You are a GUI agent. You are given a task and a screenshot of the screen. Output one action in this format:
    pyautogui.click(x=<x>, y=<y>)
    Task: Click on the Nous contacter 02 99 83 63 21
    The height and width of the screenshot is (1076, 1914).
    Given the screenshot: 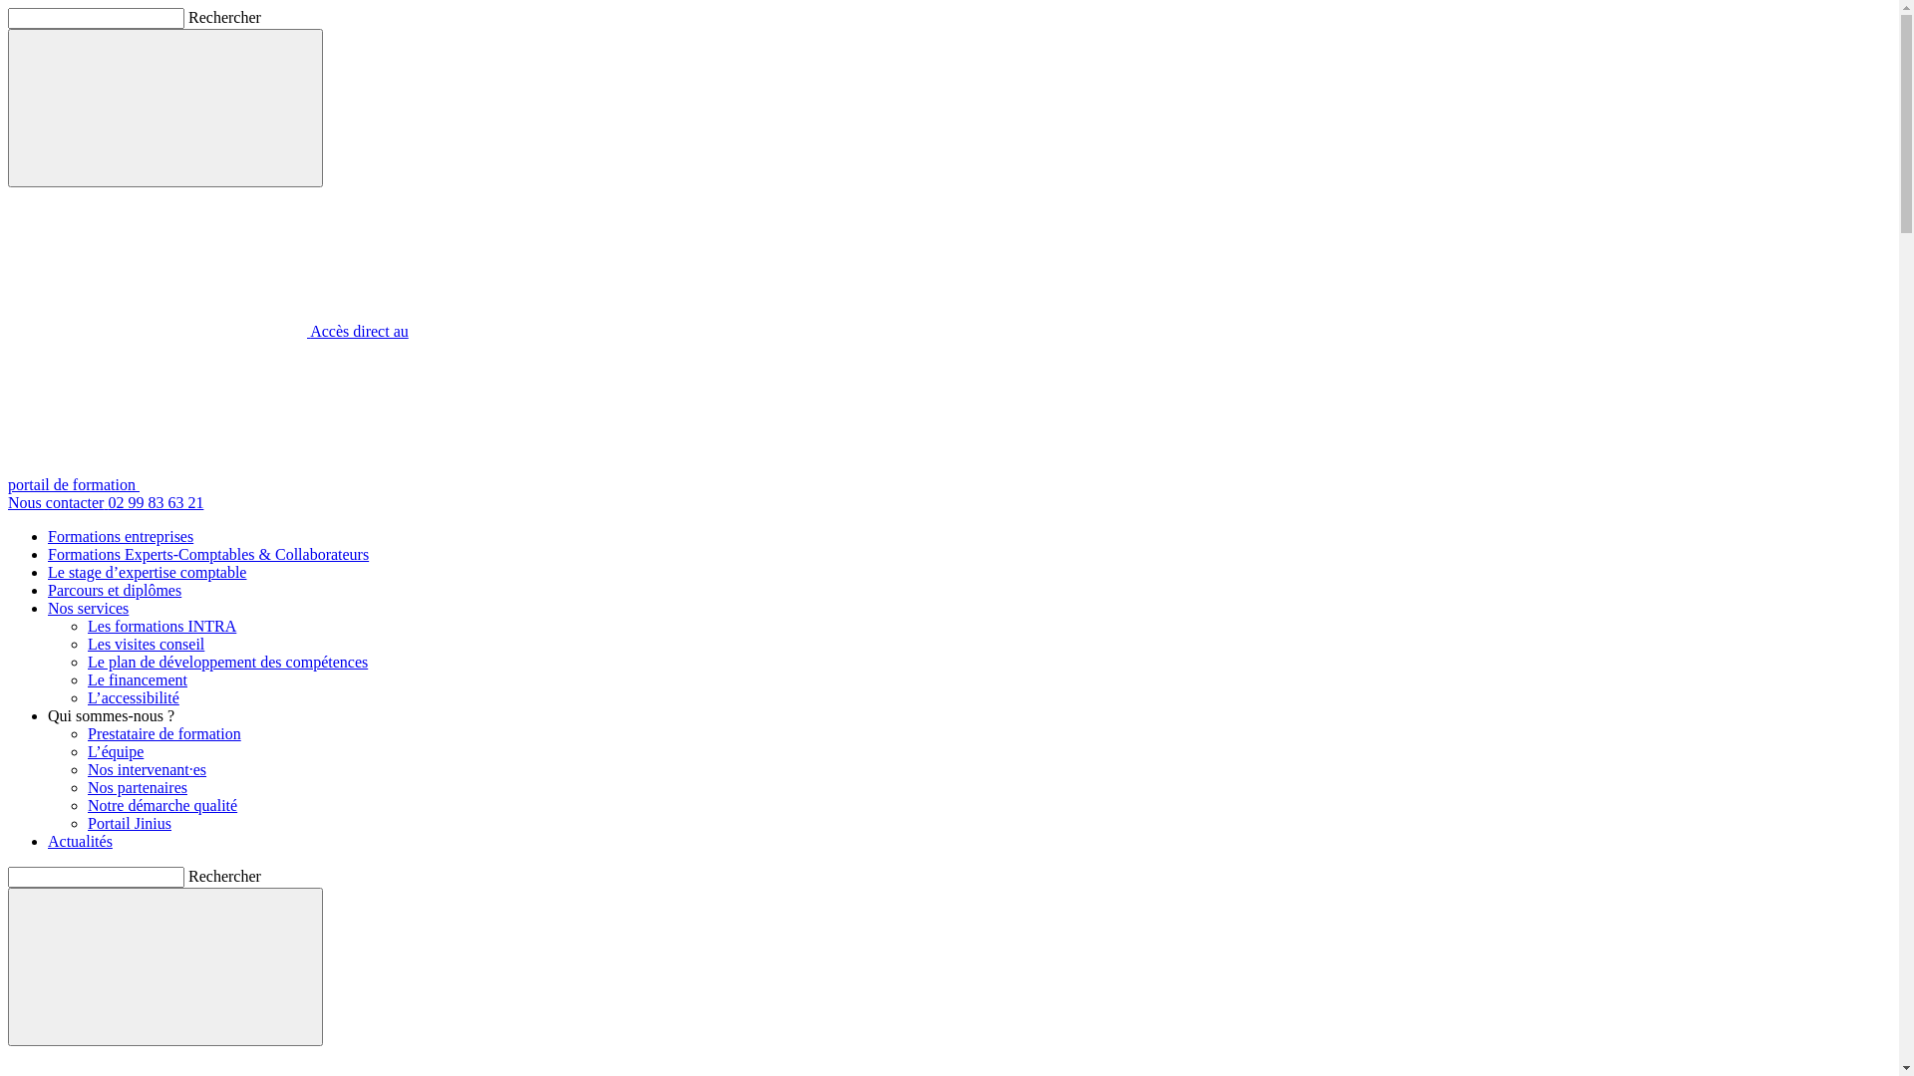 What is the action you would take?
    pyautogui.click(x=949, y=494)
    